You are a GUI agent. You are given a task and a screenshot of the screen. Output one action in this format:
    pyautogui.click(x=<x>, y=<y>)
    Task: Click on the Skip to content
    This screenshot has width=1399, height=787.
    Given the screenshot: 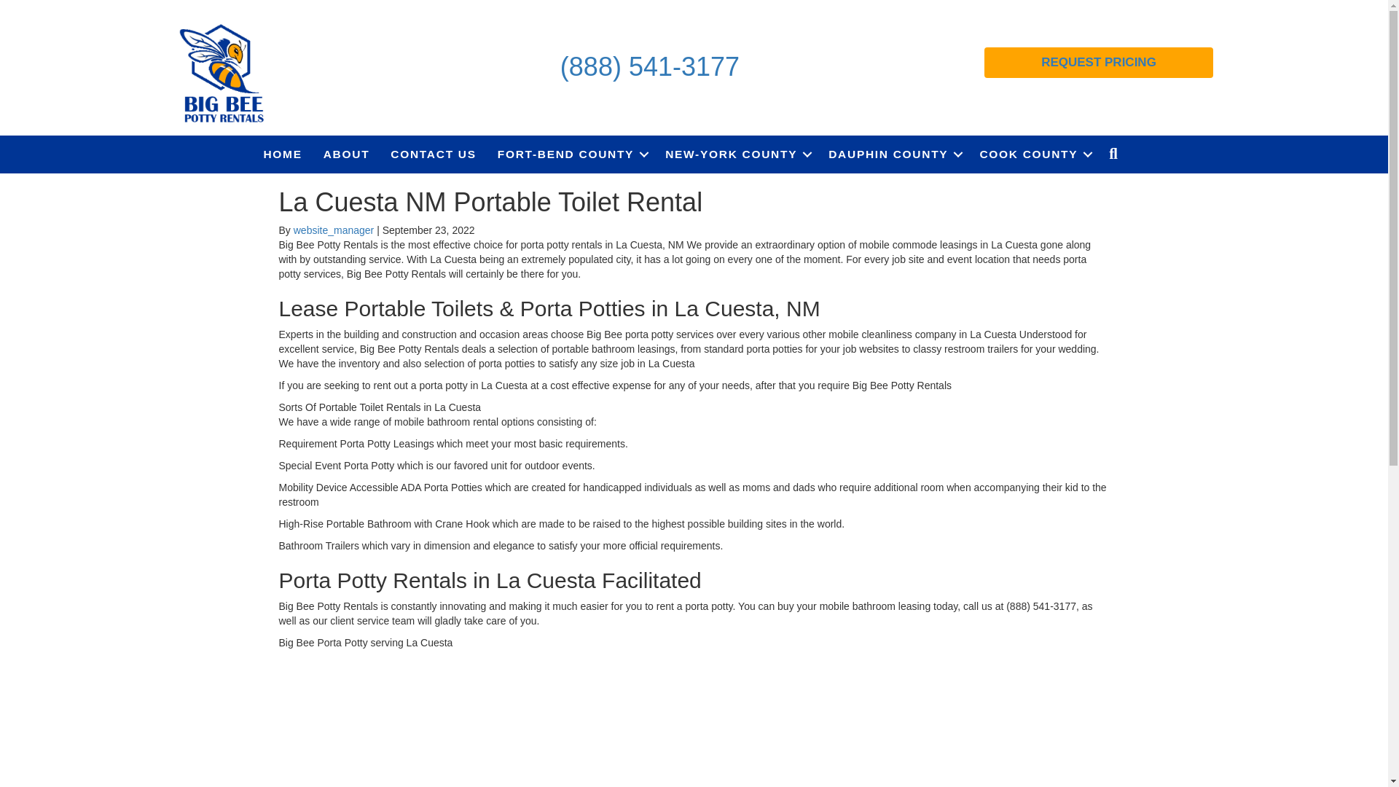 What is the action you would take?
    pyautogui.click(x=34, y=7)
    